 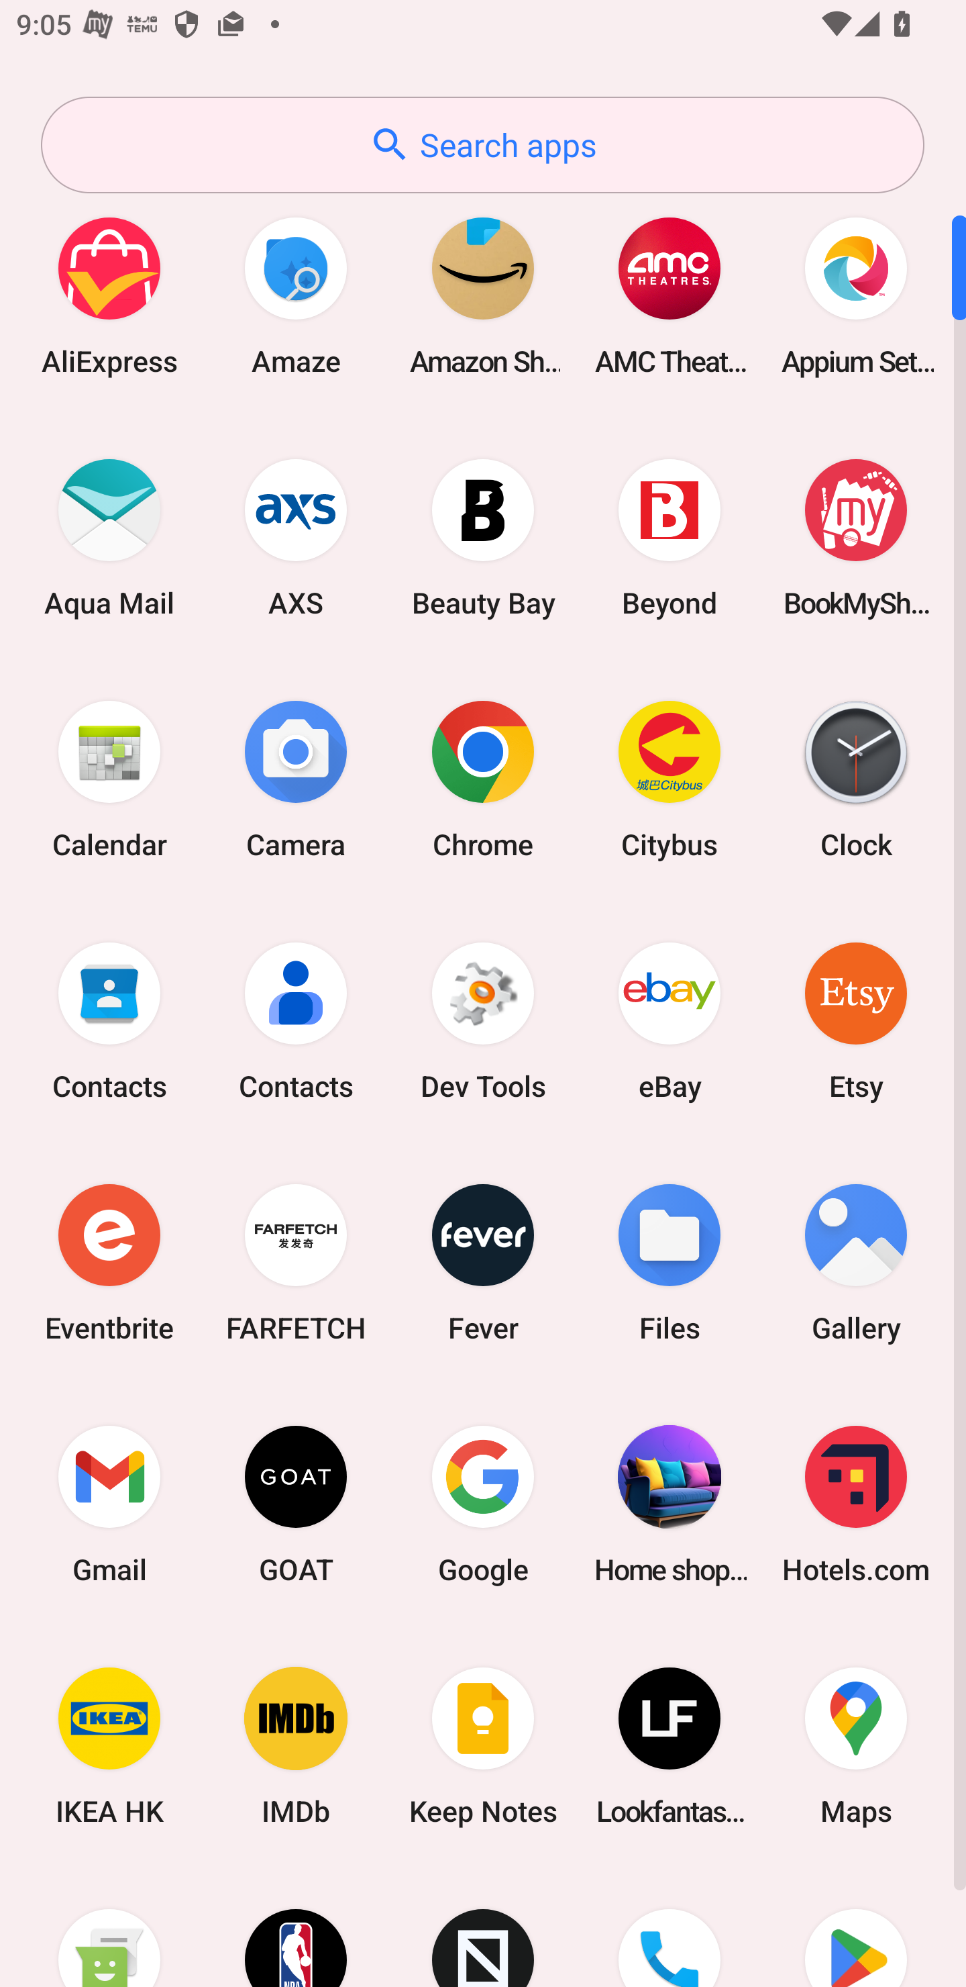 I want to click on Gmail, so click(x=109, y=1504).